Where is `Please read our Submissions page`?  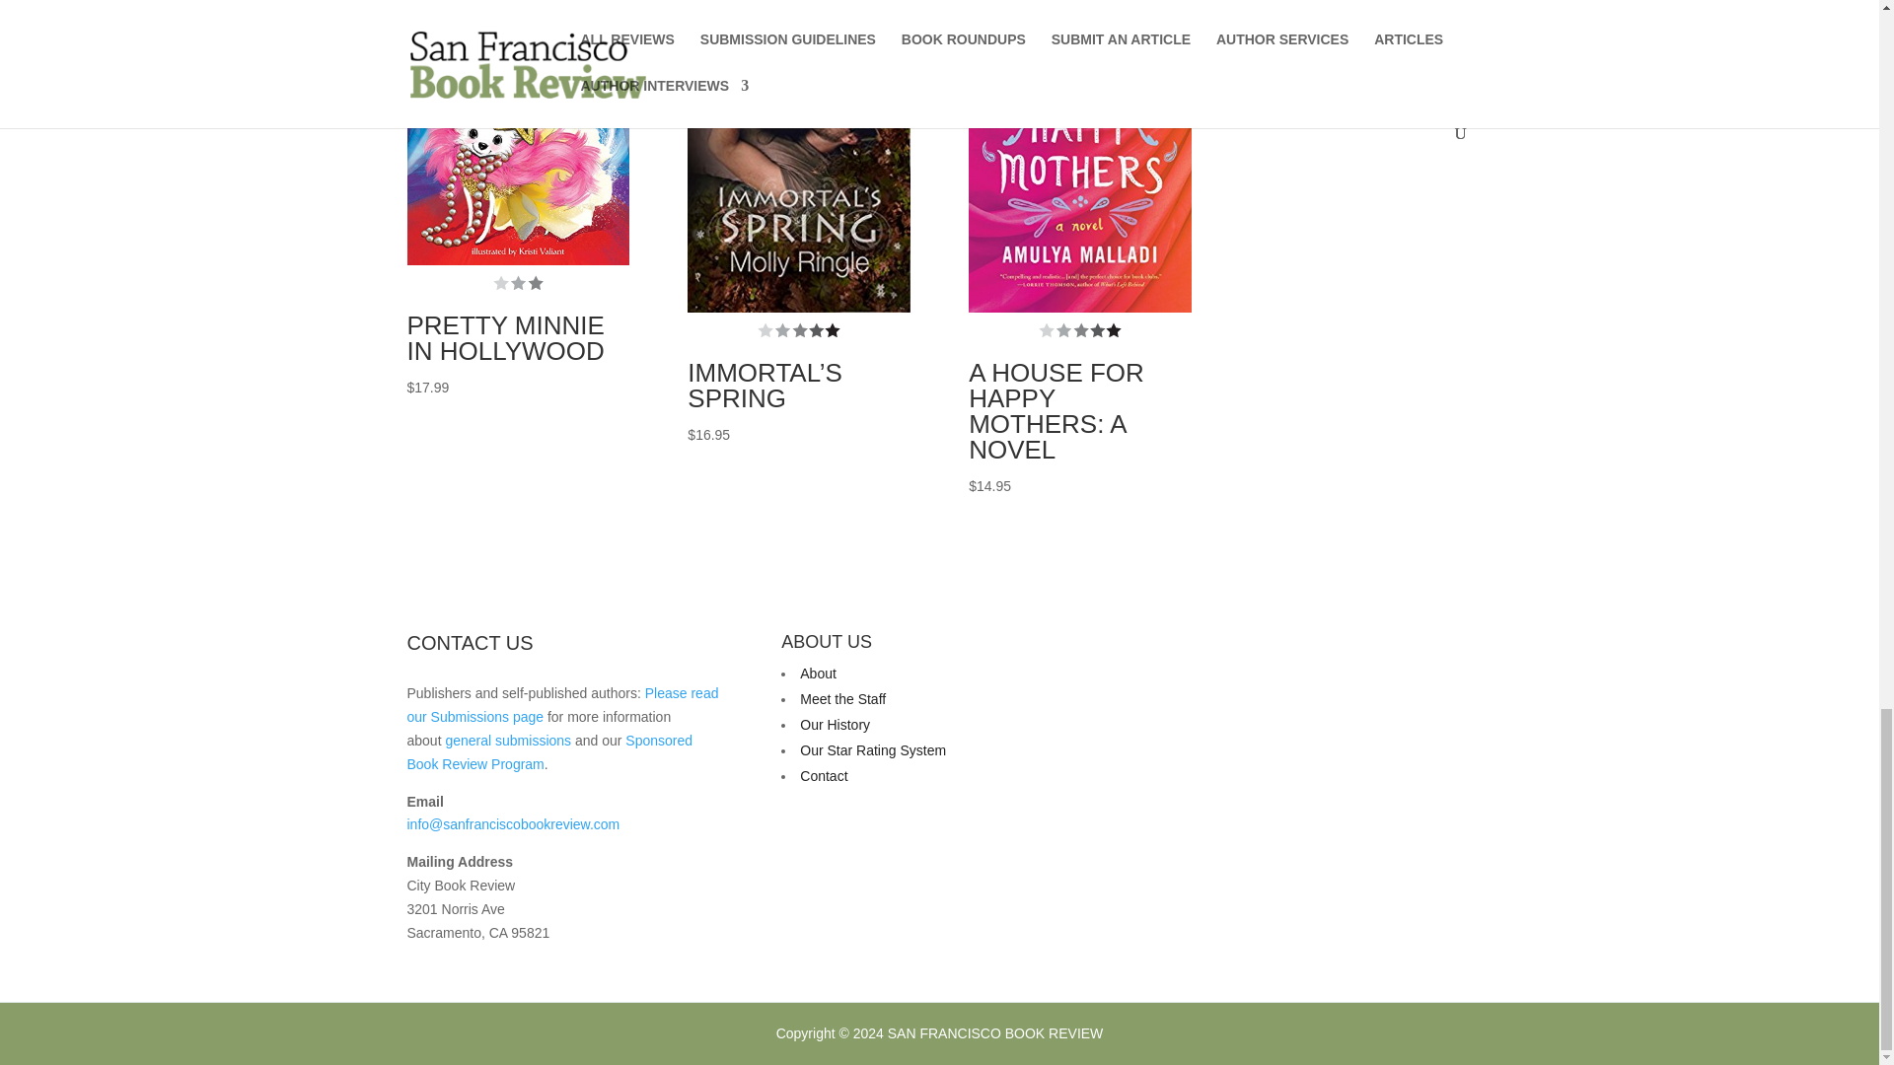 Please read our Submissions page is located at coordinates (562, 705).